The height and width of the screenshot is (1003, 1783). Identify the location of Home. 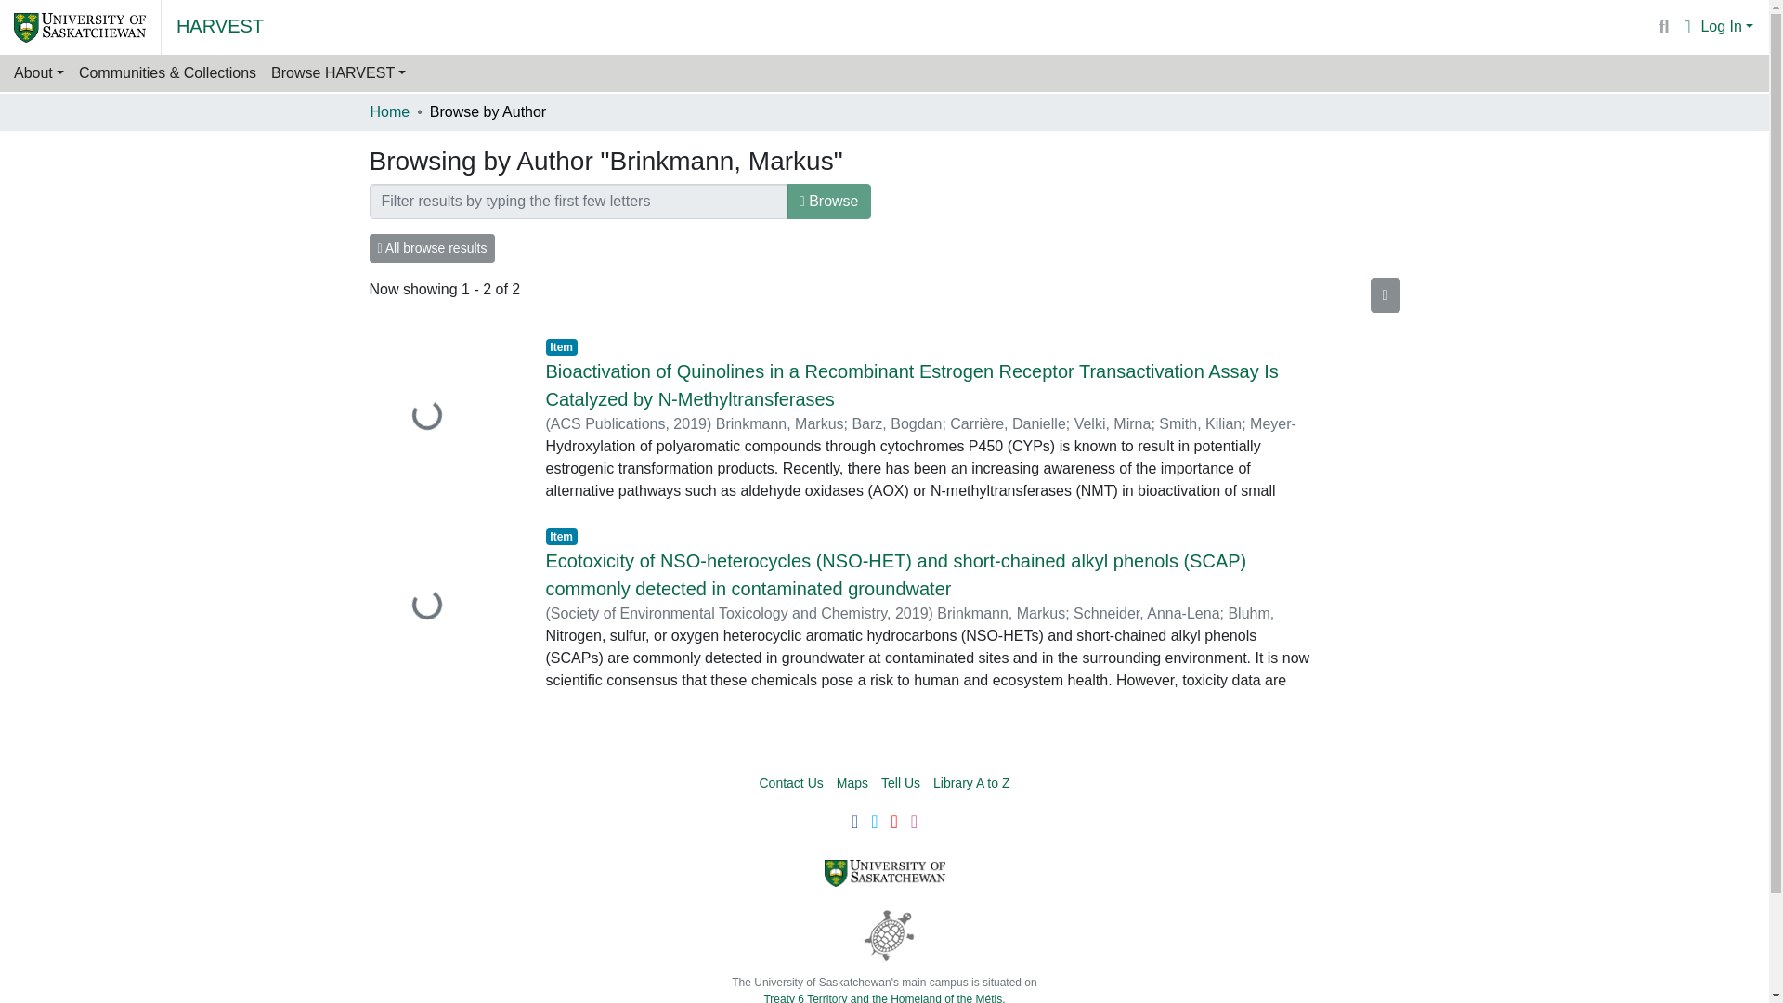
(389, 111).